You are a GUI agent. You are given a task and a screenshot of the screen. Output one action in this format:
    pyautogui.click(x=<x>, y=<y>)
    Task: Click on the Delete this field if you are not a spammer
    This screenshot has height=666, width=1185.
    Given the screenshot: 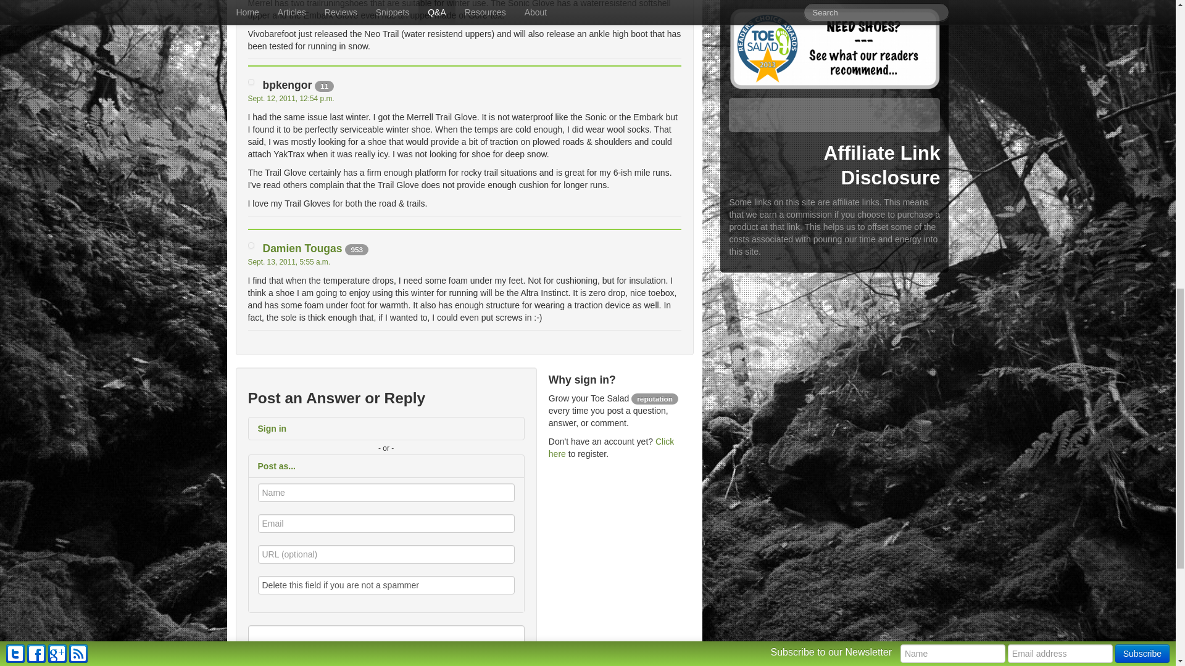 What is the action you would take?
    pyautogui.click(x=386, y=585)
    